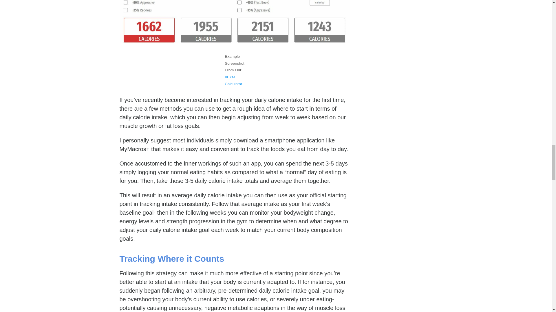 This screenshot has height=312, width=556. Describe the element at coordinates (233, 80) in the screenshot. I see `IIFYM Calculator` at that location.